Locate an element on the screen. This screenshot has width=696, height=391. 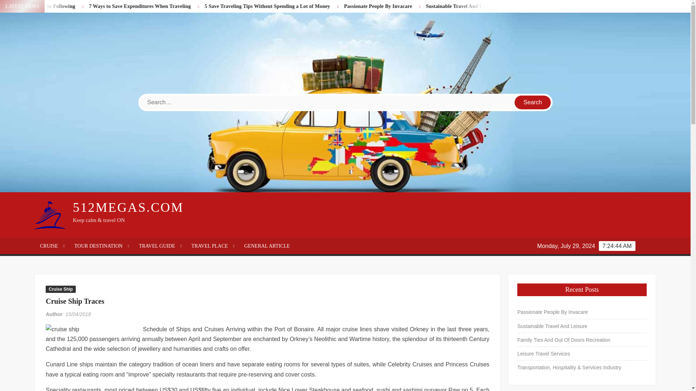
5 Save Traveling Tips Without Spending a Lot of Money is located at coordinates (304, 6).